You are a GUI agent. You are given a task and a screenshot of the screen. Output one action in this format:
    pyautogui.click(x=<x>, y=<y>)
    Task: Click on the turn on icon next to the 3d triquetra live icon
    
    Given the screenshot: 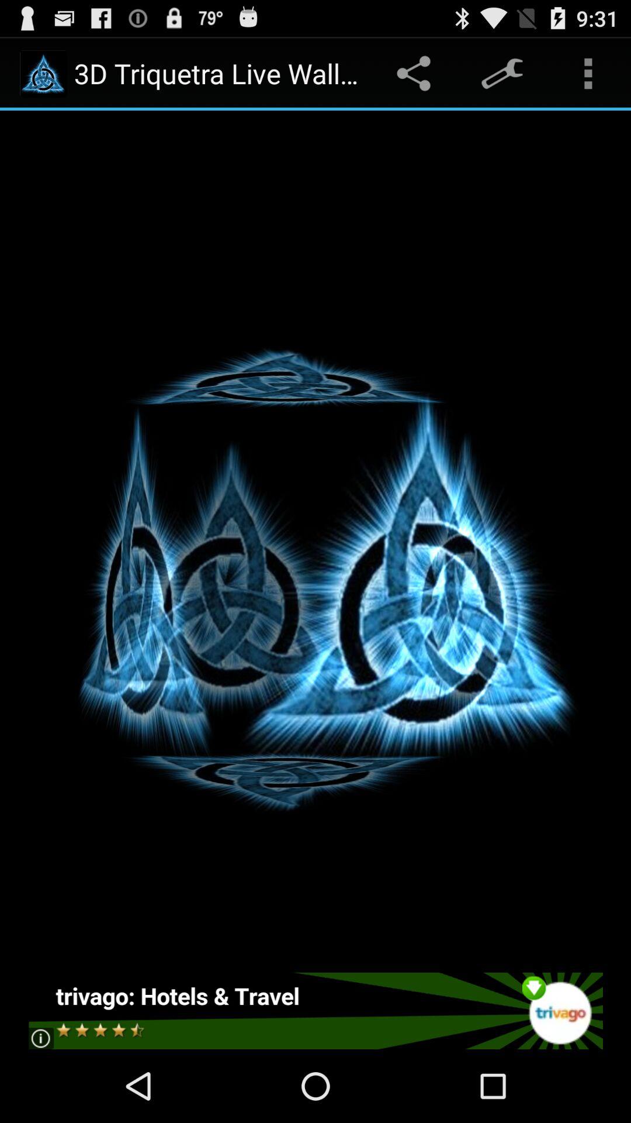 What is the action you would take?
    pyautogui.click(x=416, y=74)
    